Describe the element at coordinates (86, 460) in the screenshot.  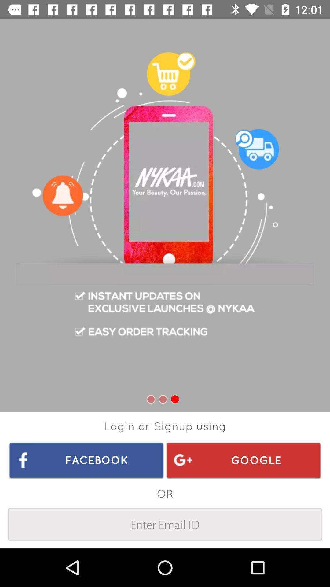
I see `select item next to the google icon` at that location.